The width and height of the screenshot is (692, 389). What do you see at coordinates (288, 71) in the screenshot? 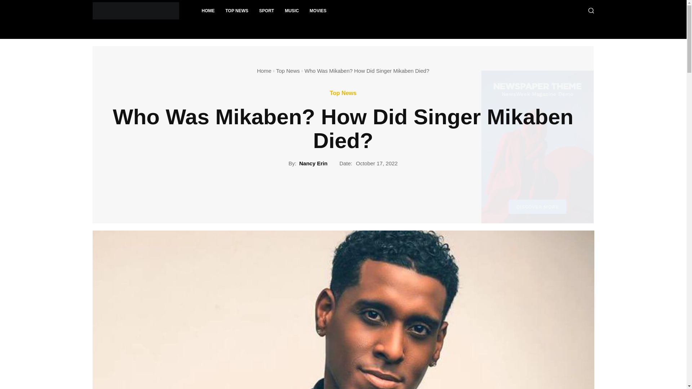
I see `Top News` at bounding box center [288, 71].